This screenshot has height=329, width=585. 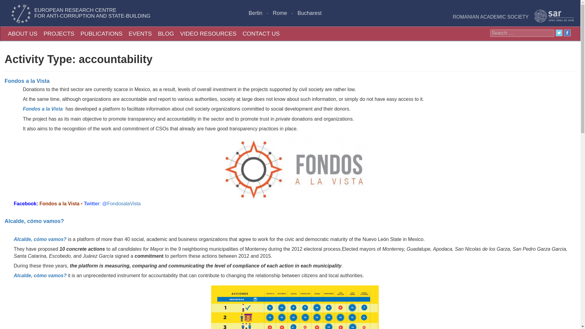 I want to click on ROMANIAN ACADEMIC SOCIETY  , so click(x=514, y=16).